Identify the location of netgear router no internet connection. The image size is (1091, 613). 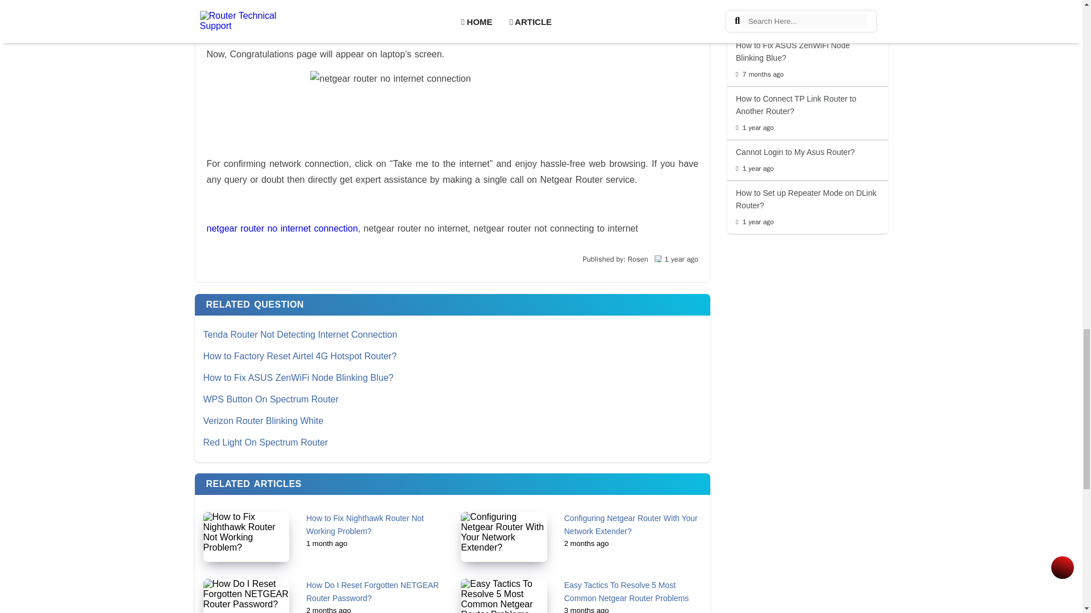
(282, 228).